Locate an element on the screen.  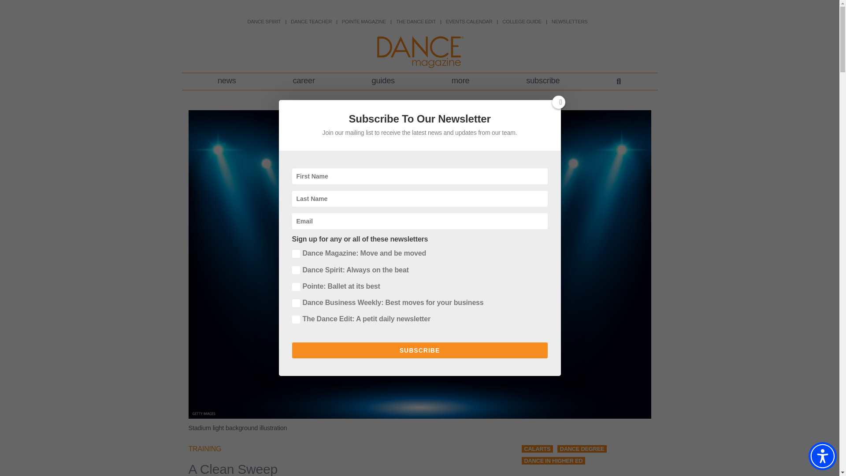
Accessibility Menu is located at coordinates (822, 456).